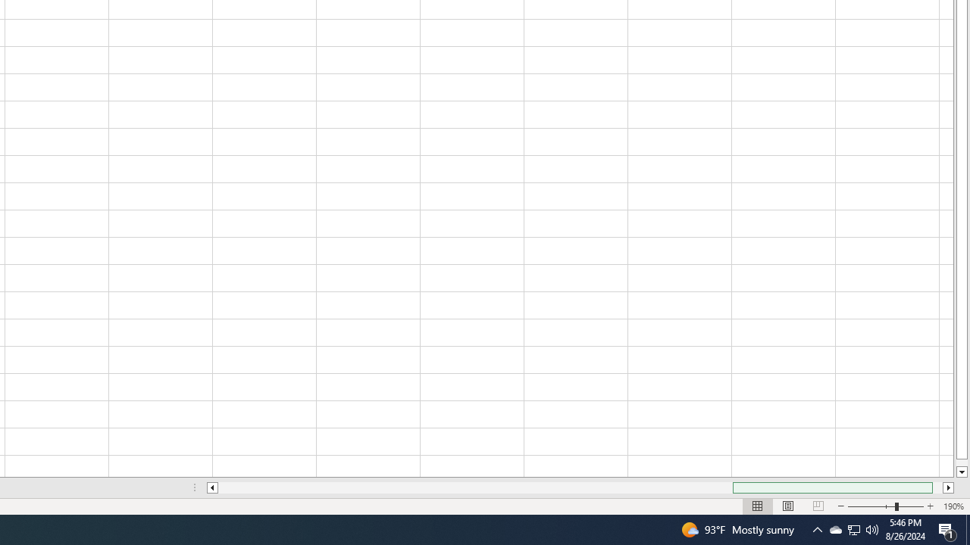 This screenshot has width=970, height=545. What do you see at coordinates (961, 462) in the screenshot?
I see `Page down` at bounding box center [961, 462].